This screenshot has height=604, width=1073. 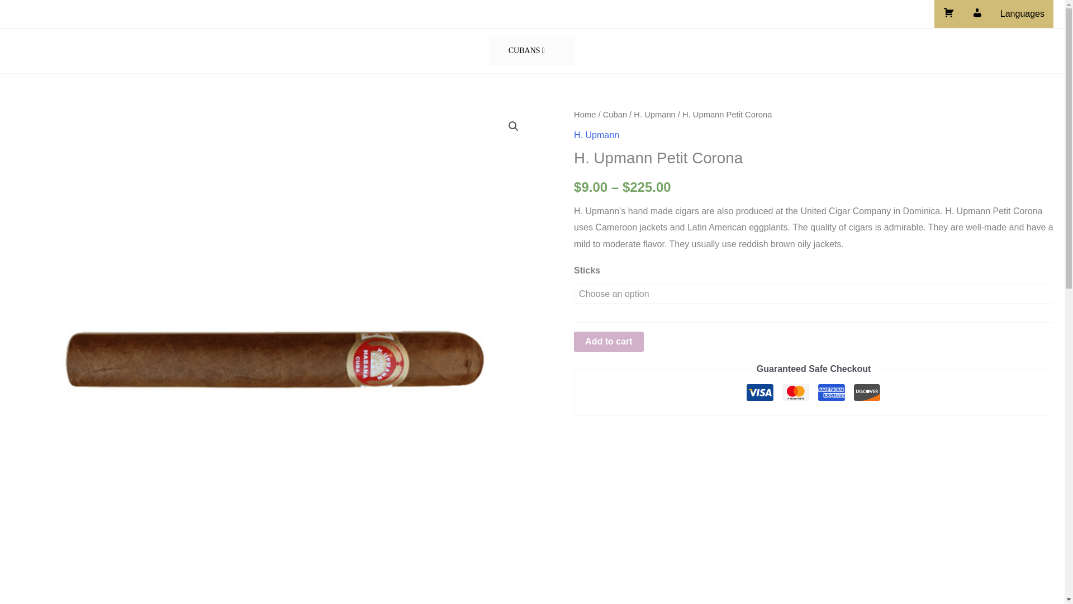 I want to click on My account, so click(x=977, y=13).